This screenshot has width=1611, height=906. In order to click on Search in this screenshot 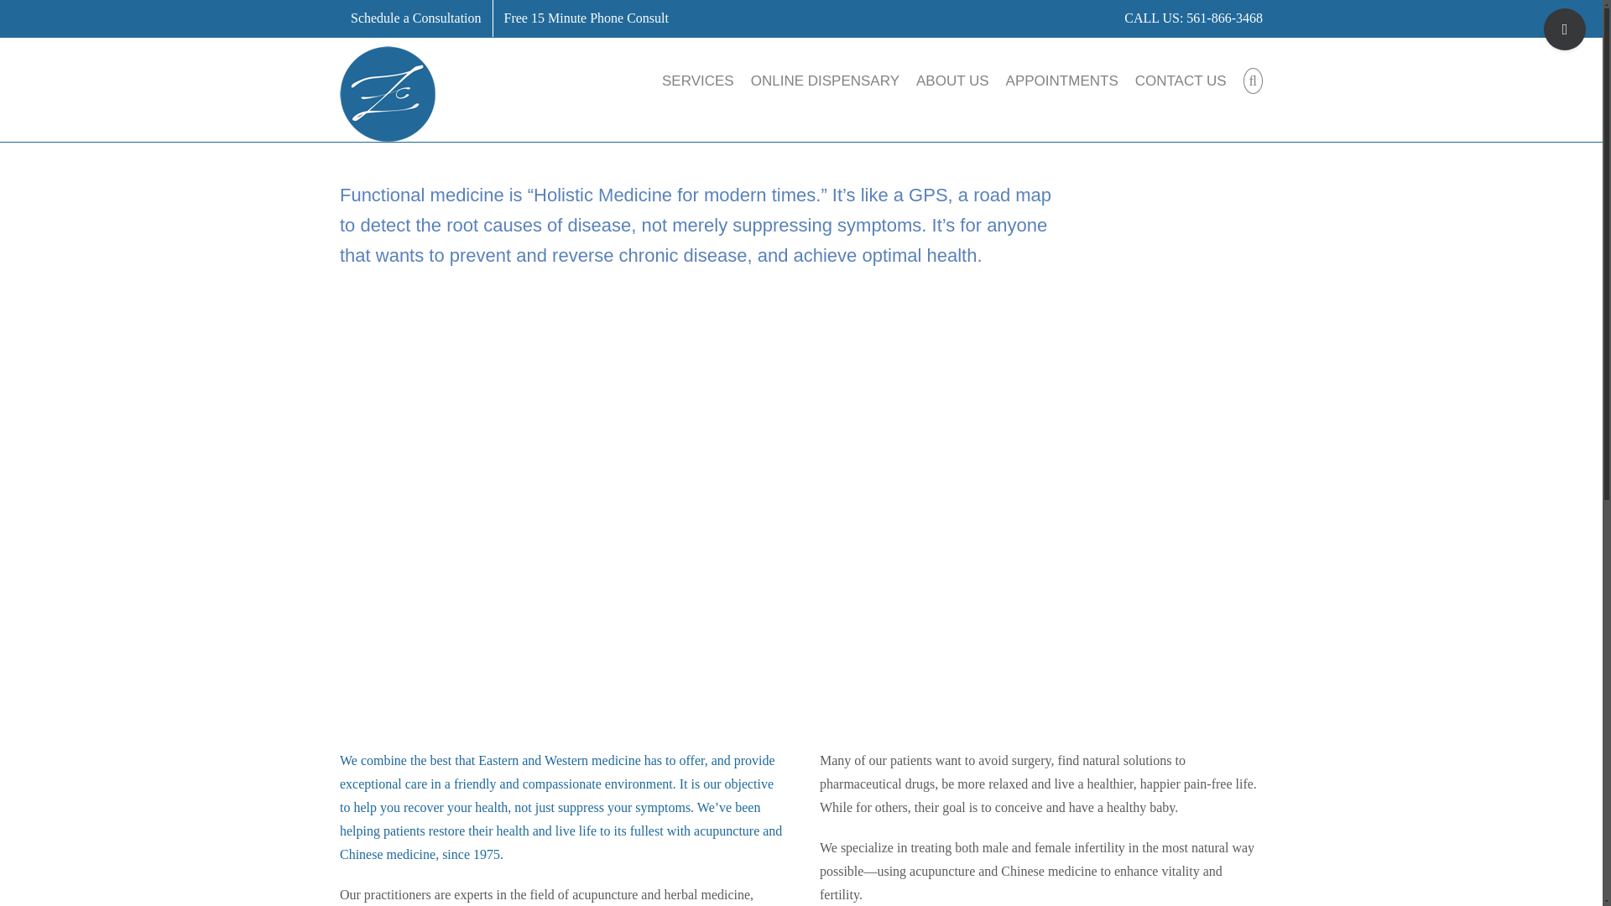, I will do `click(1254, 80)`.